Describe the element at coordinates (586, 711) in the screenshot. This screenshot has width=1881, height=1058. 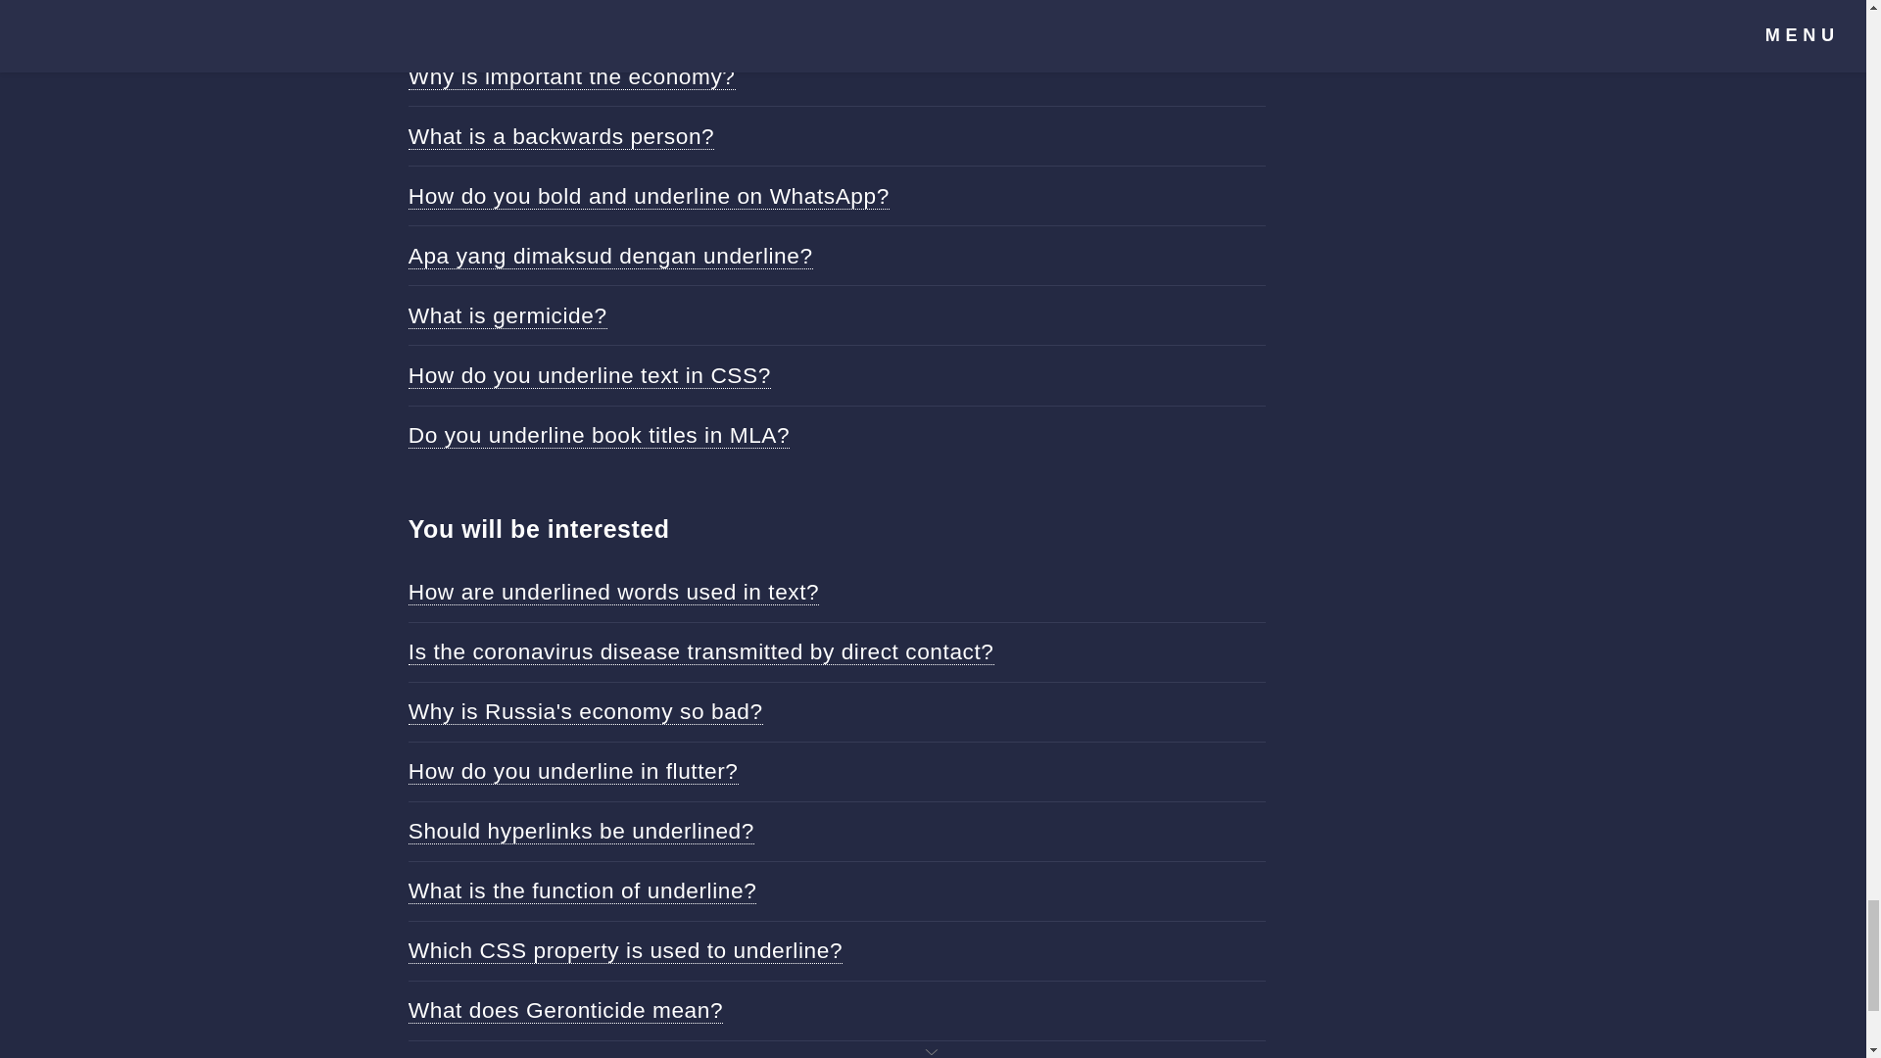
I see `Why is Russia's economy so bad?` at that location.